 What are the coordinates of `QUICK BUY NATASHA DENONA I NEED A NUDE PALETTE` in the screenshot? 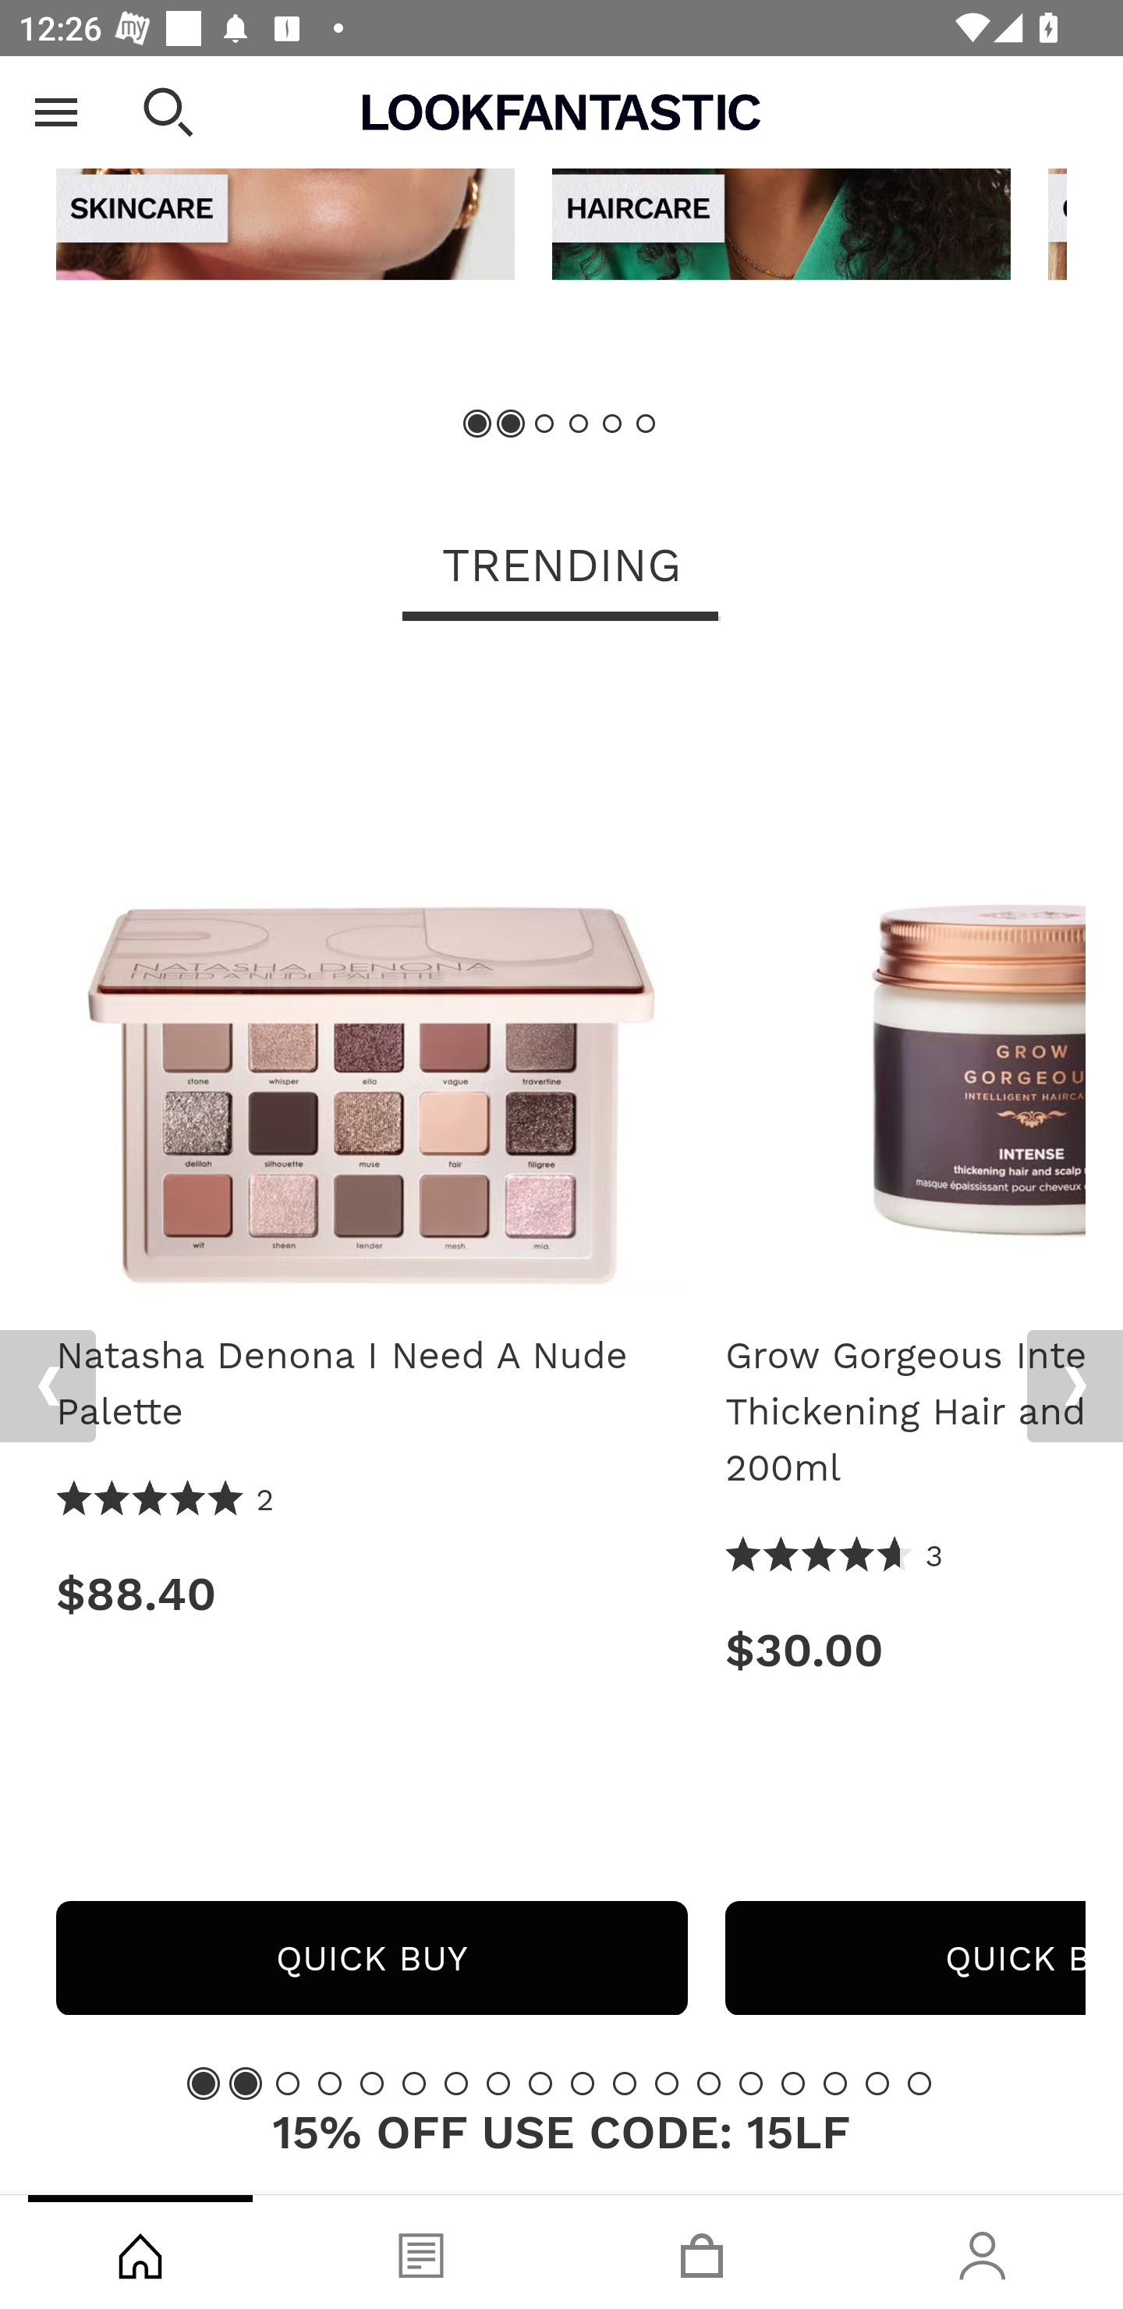 It's located at (371, 1960).